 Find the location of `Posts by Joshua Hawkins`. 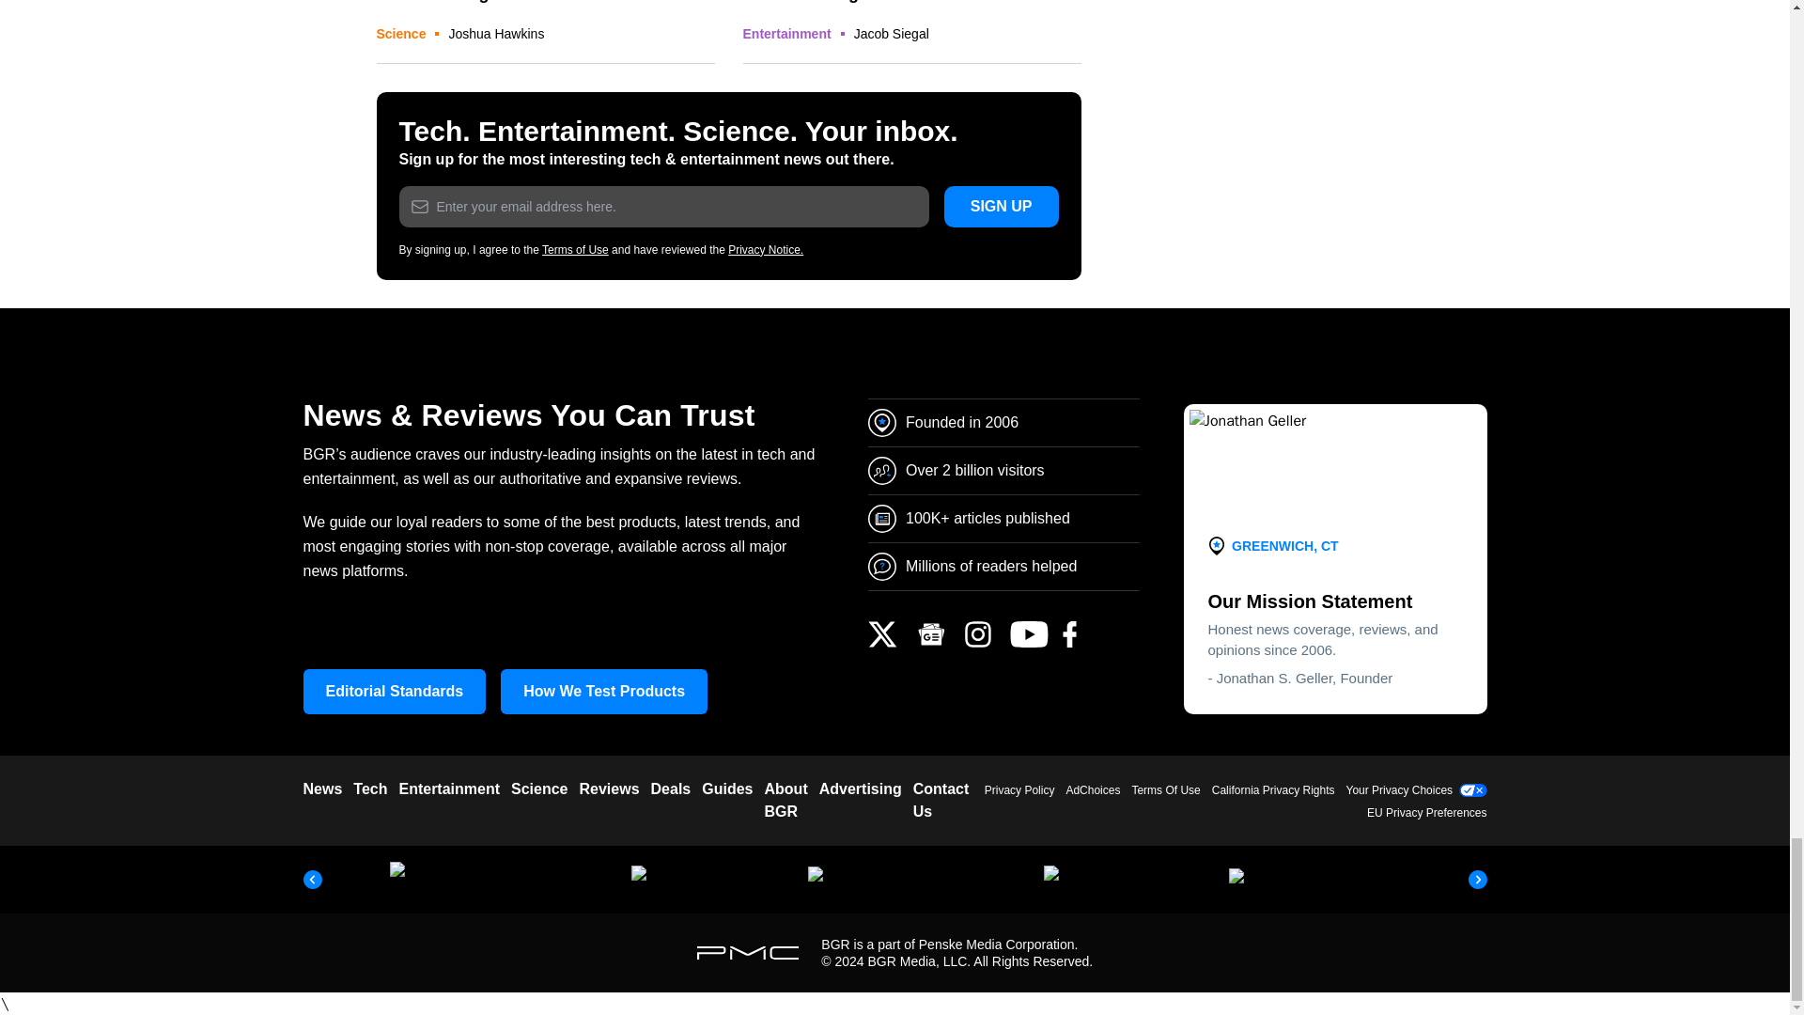

Posts by Joshua Hawkins is located at coordinates (496, 34).